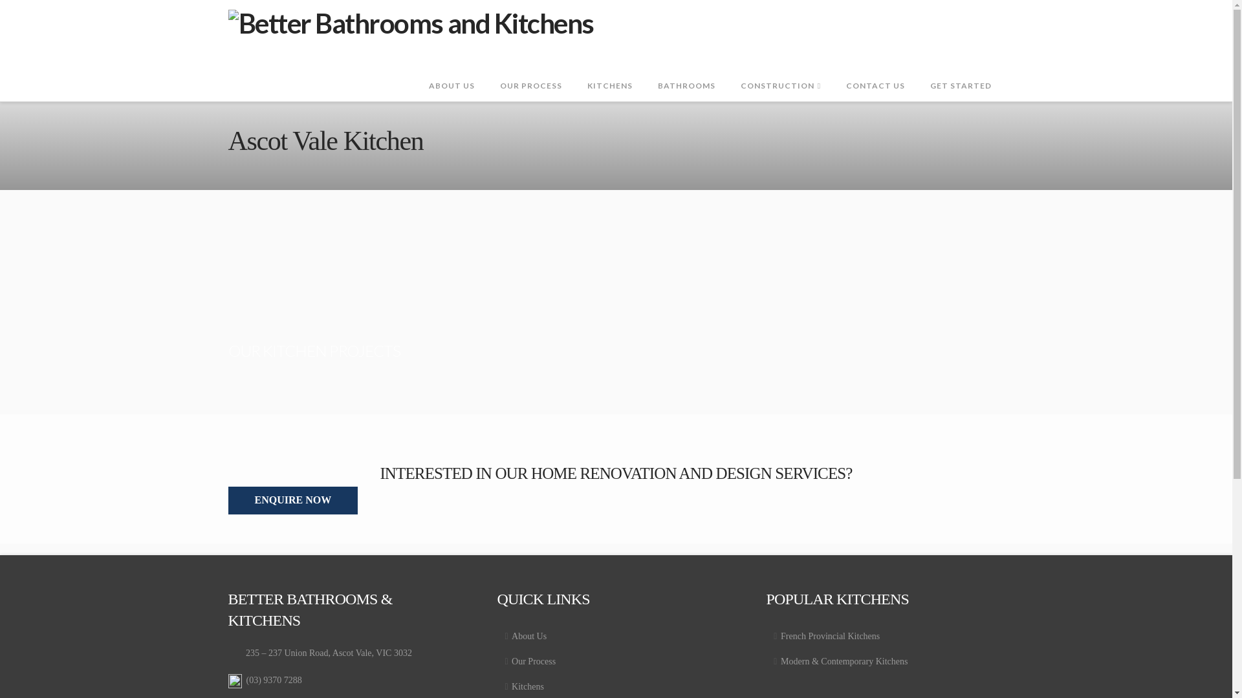 Image resolution: width=1242 pixels, height=698 pixels. What do you see at coordinates (961, 72) in the screenshot?
I see `GET STARTED` at bounding box center [961, 72].